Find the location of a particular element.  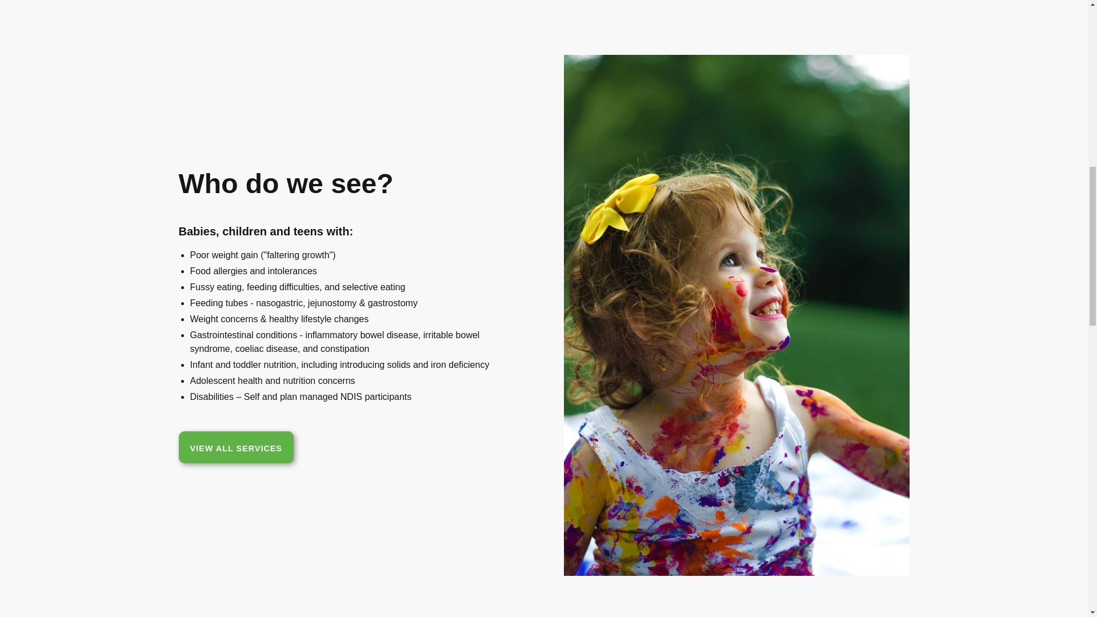

VIEW ALL SERVICES is located at coordinates (235, 447).